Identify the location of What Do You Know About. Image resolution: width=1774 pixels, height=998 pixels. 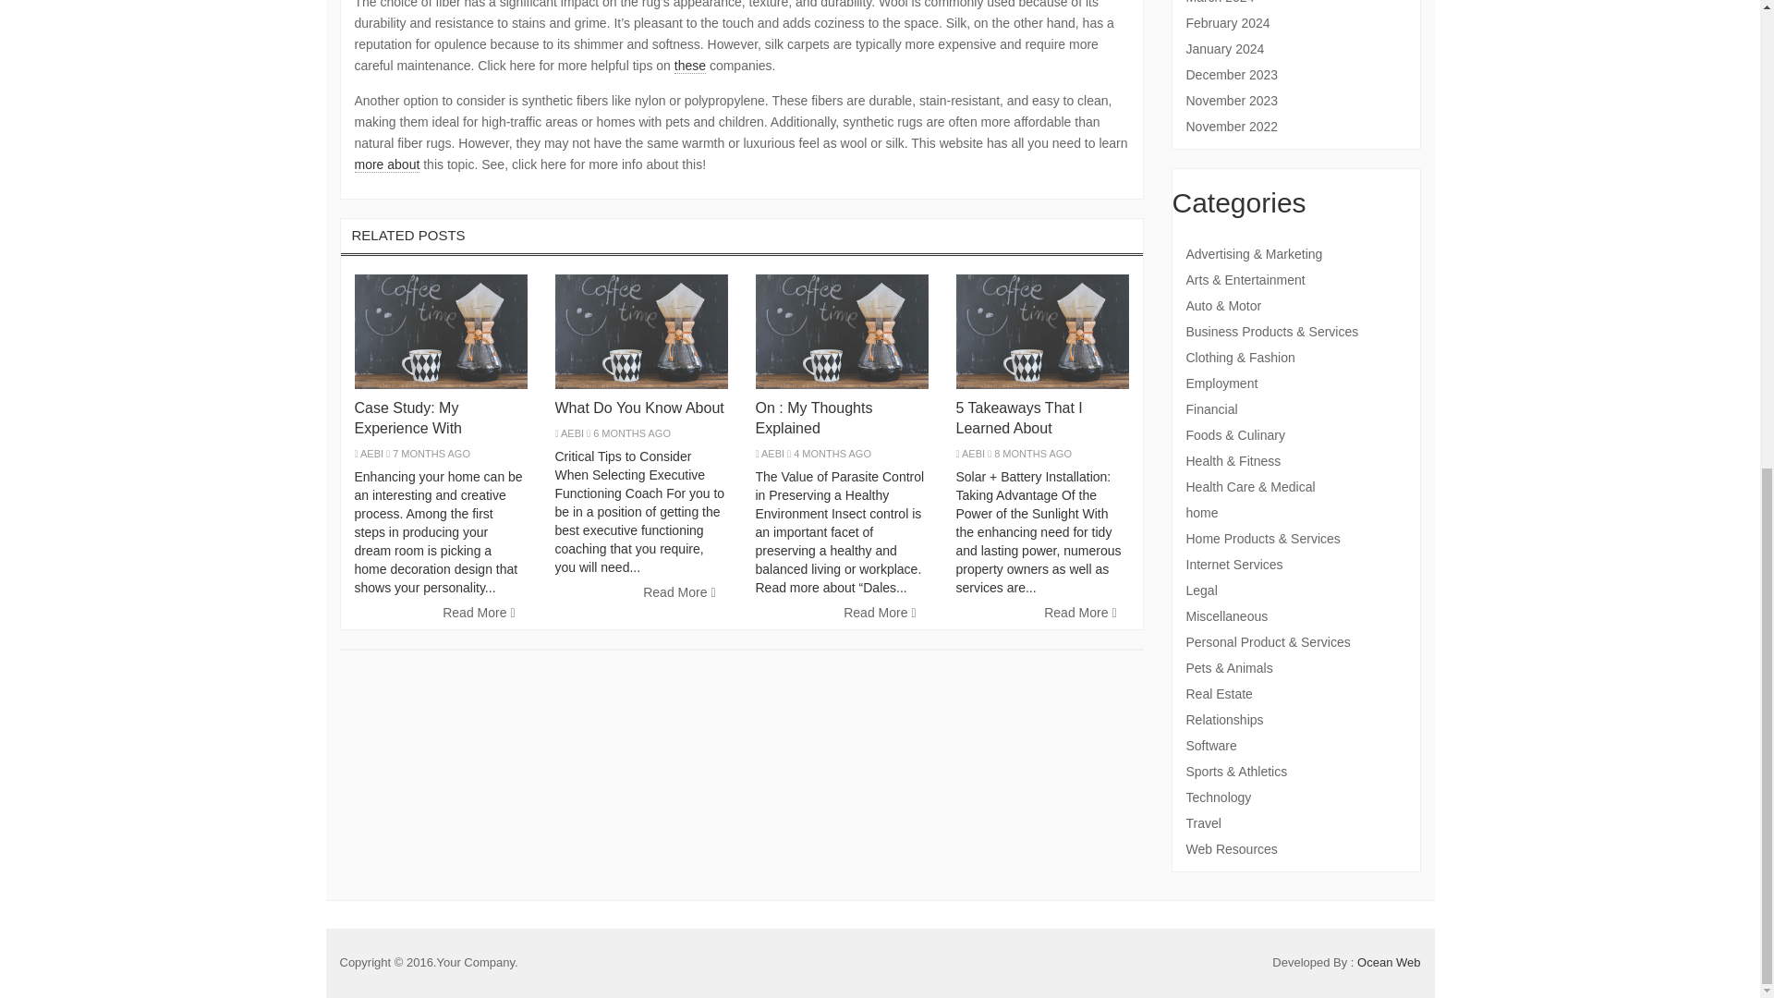
(638, 408).